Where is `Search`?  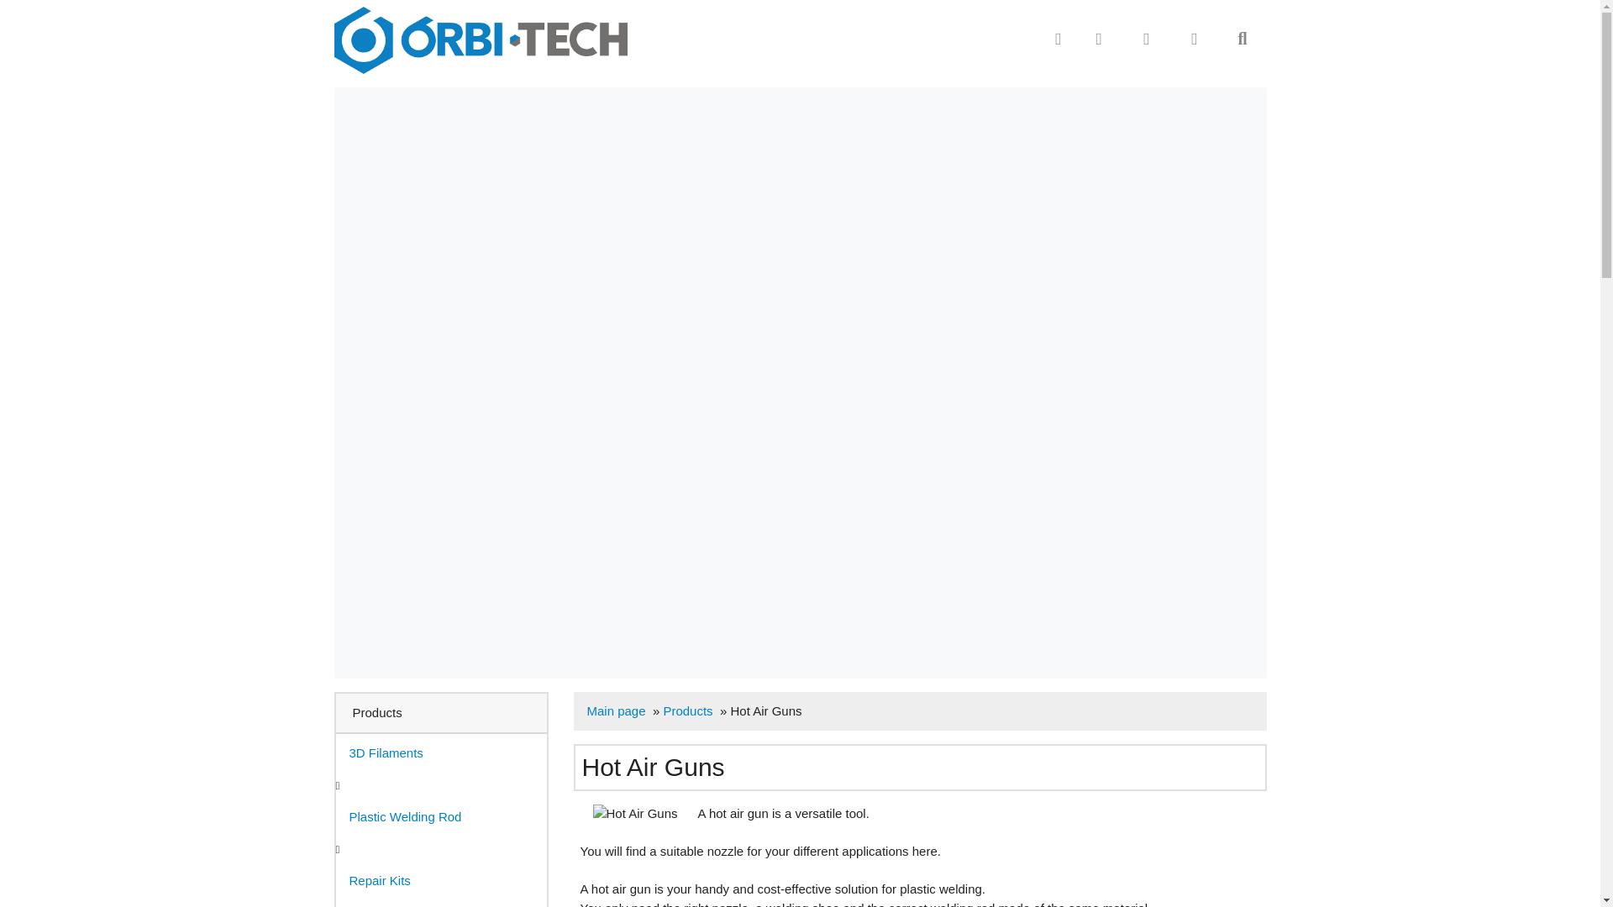
Search is located at coordinates (1242, 39).